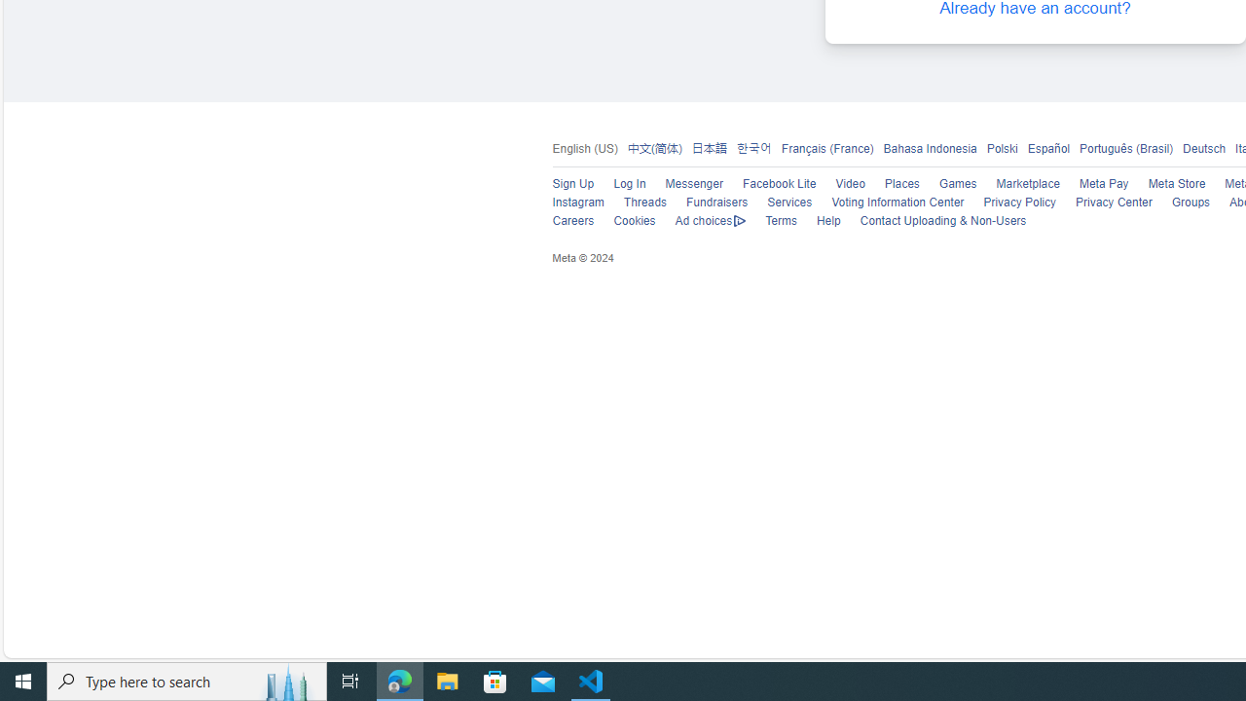  Describe the element at coordinates (563, 185) in the screenshot. I see `Sign Up` at that location.